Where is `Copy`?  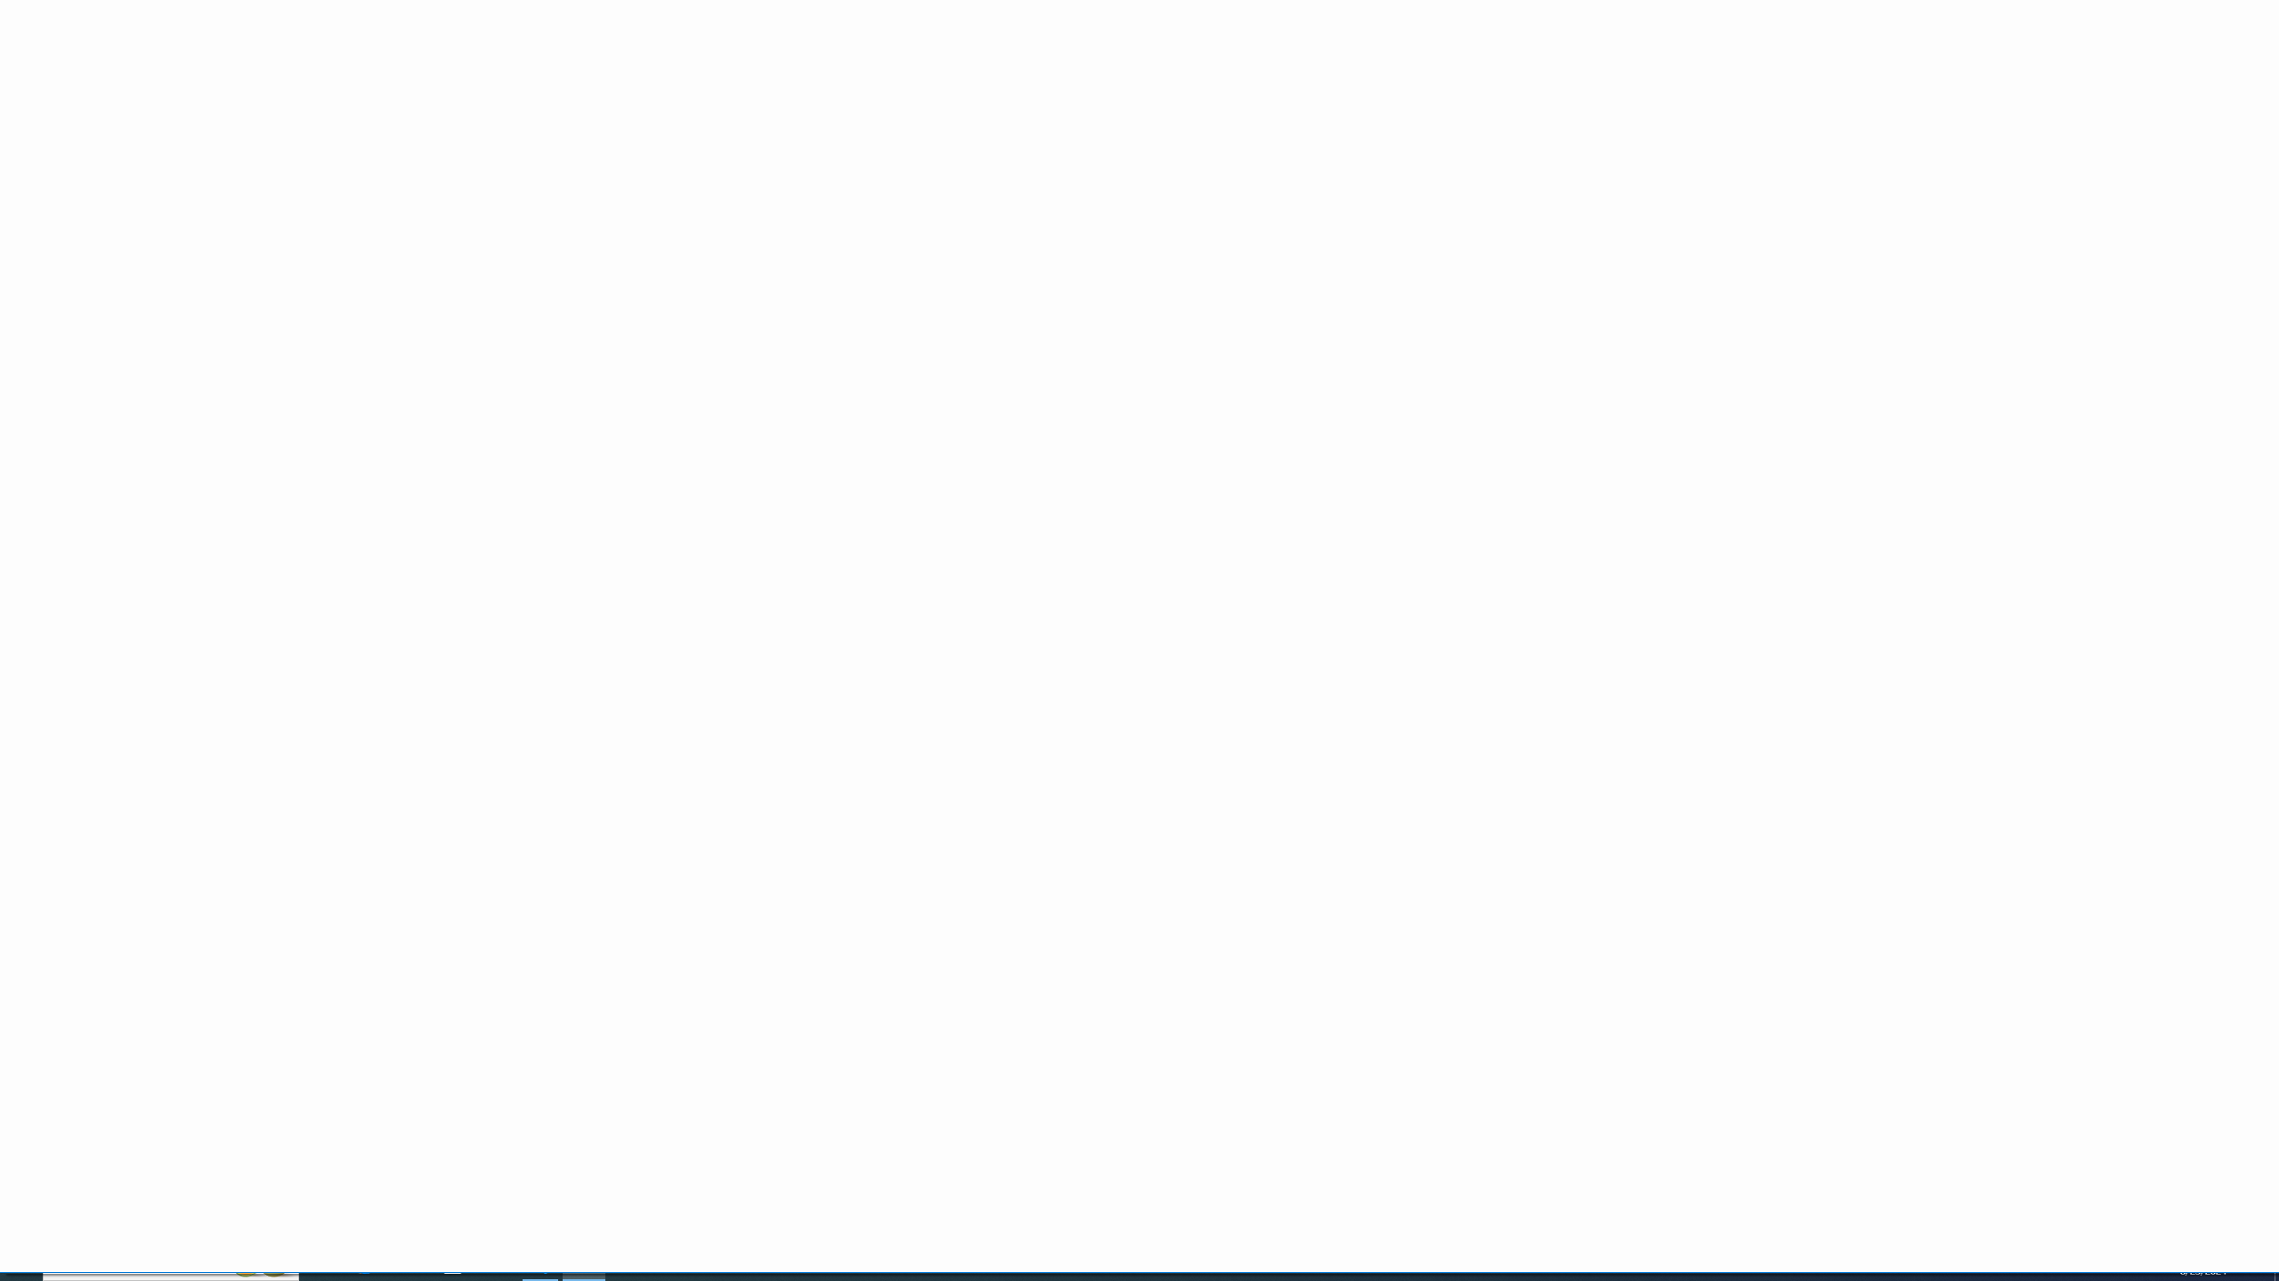
Copy is located at coordinates (77, 93).